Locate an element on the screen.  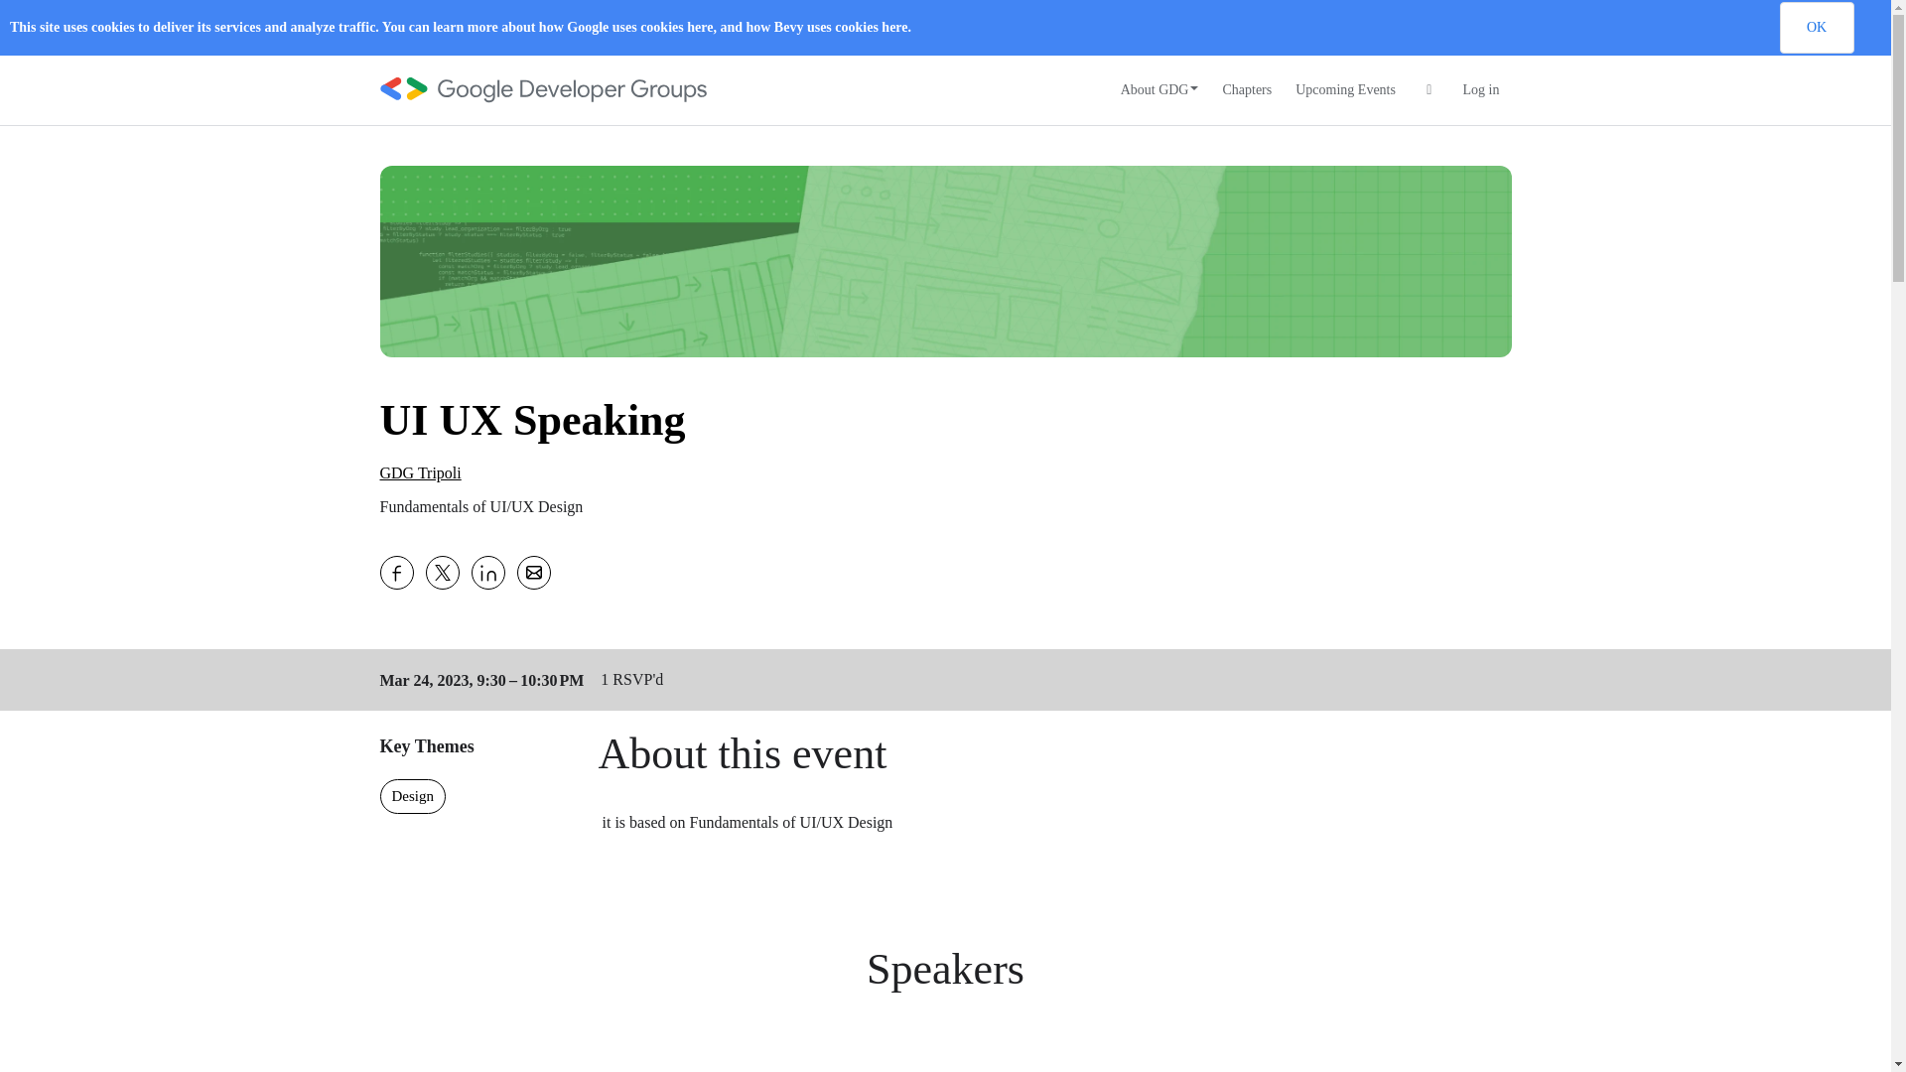
OK is located at coordinates (1815, 28).